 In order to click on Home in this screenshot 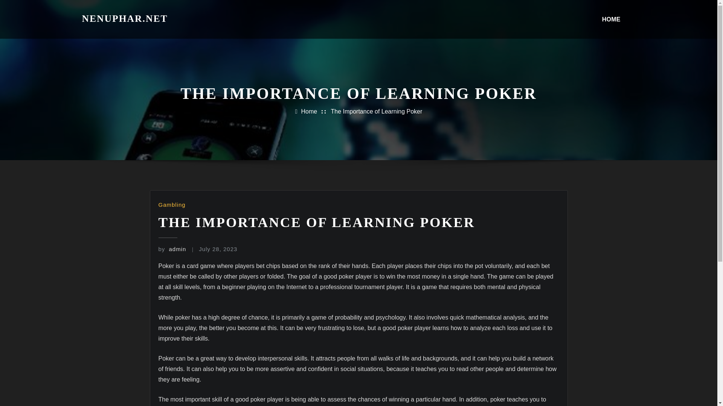, I will do `click(309, 111)`.